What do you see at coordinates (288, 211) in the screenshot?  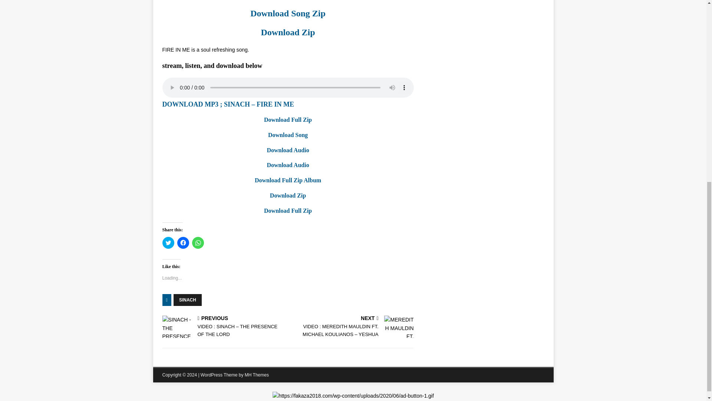 I see `Download Full Zip` at bounding box center [288, 211].